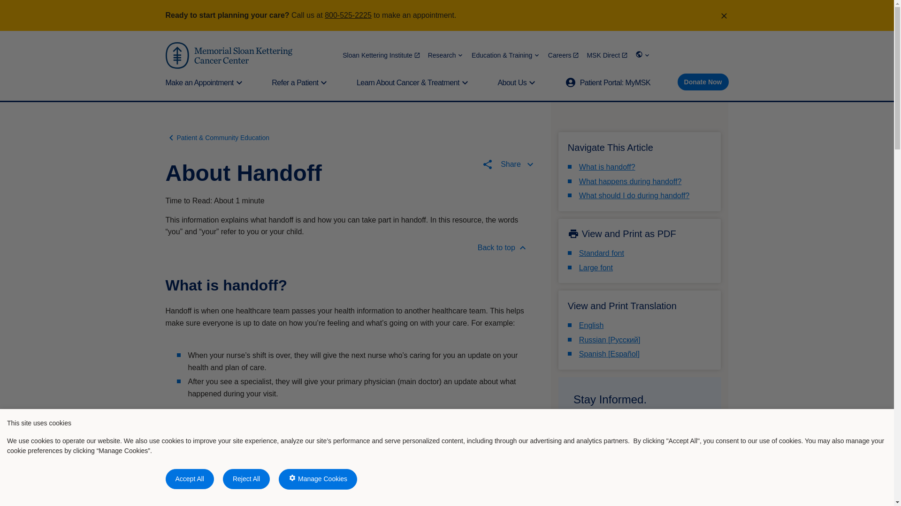  Describe the element at coordinates (189, 479) in the screenshot. I see `Accept All` at that location.